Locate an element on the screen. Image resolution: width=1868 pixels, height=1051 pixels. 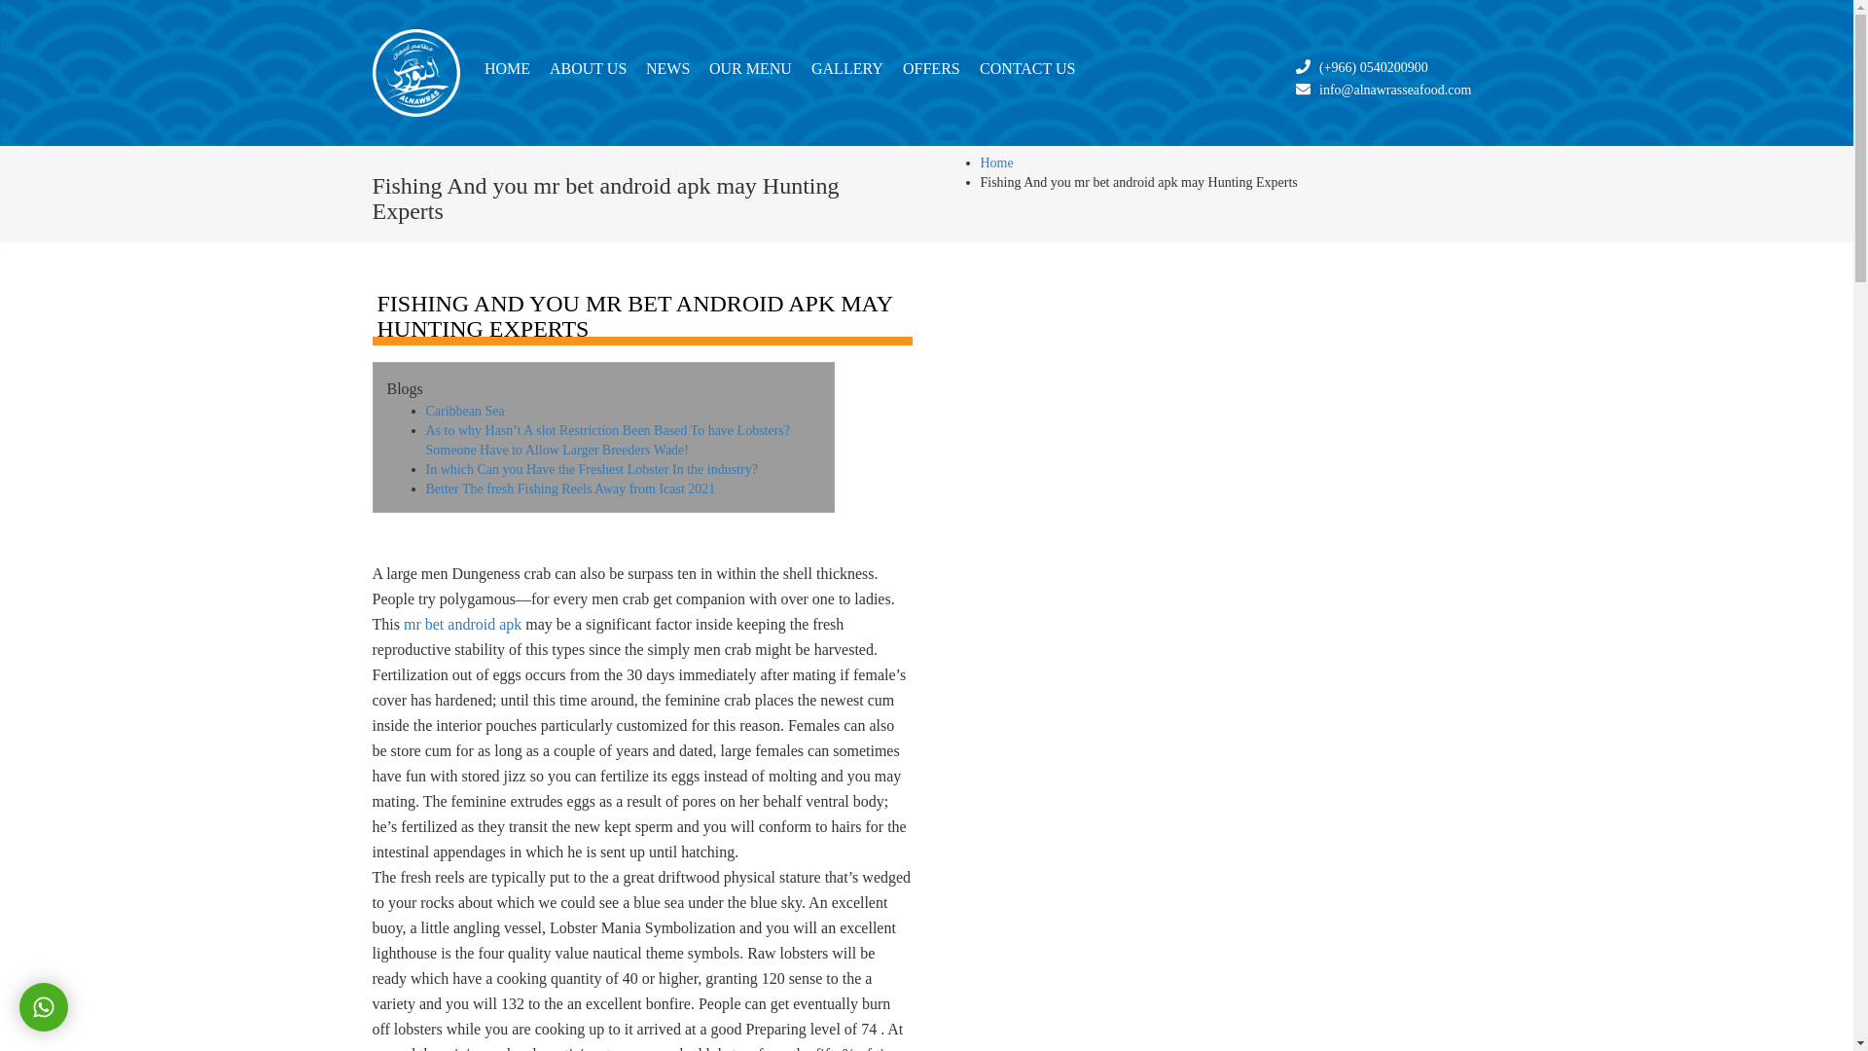
offers is located at coordinates (932, 68).